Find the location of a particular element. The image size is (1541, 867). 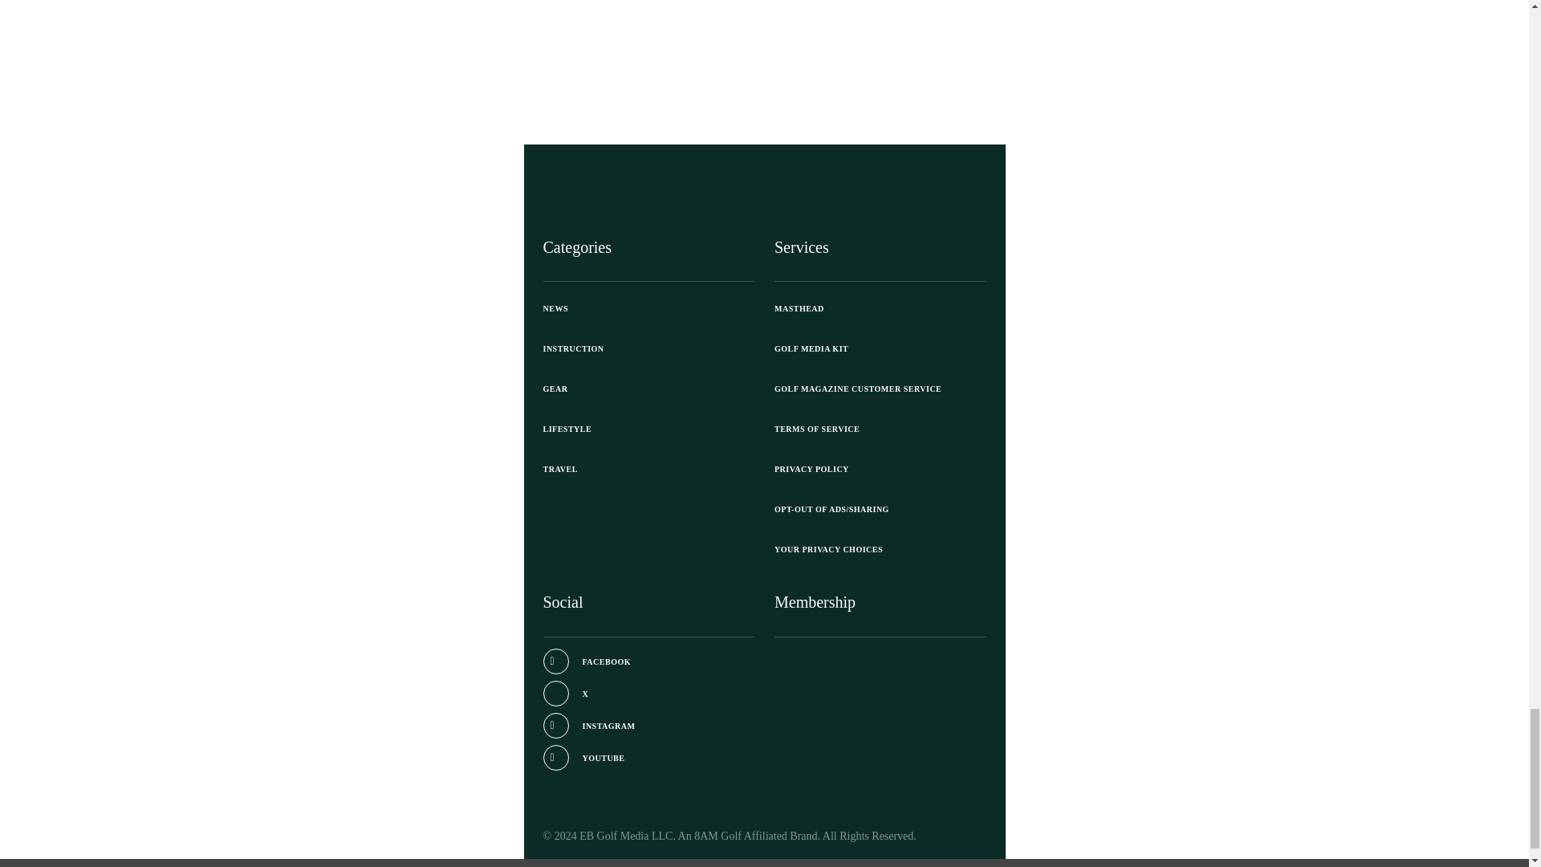

NEWS is located at coordinates (649, 308).